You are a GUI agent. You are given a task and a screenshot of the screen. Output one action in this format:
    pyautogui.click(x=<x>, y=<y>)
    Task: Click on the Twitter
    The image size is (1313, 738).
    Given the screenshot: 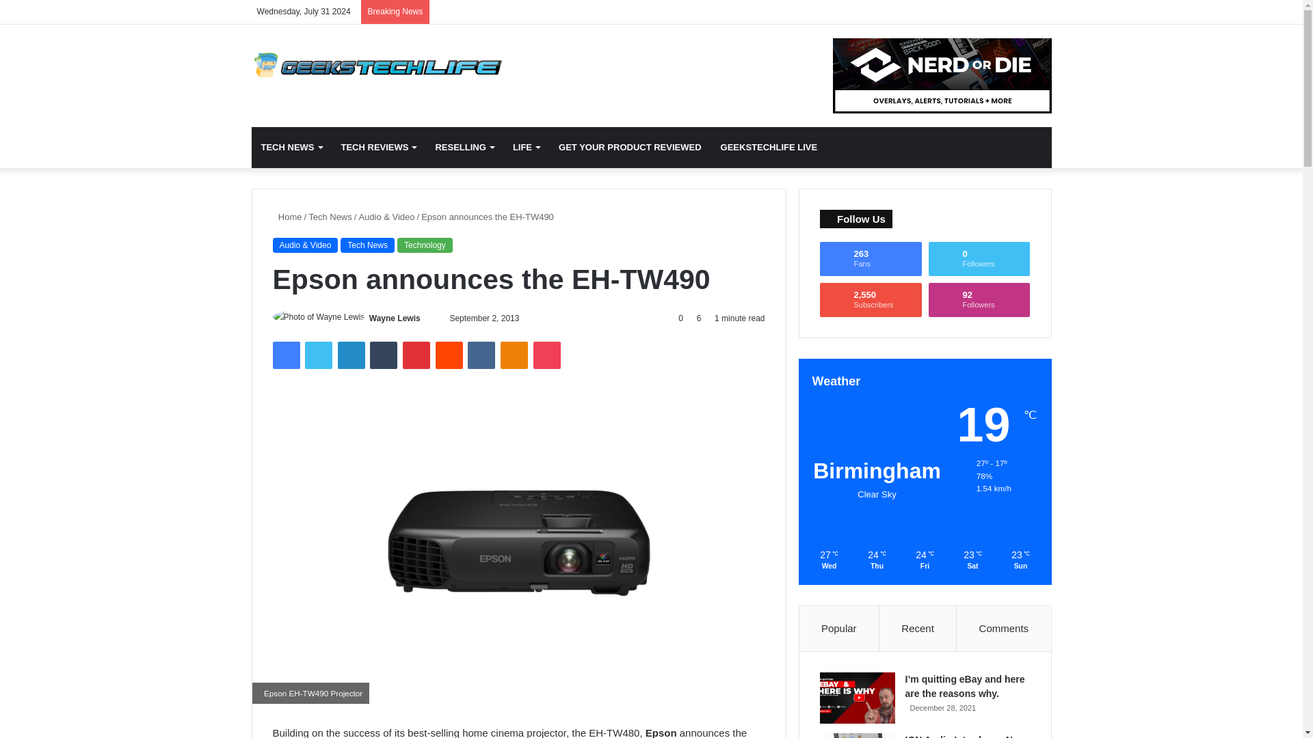 What is the action you would take?
    pyautogui.click(x=318, y=355)
    